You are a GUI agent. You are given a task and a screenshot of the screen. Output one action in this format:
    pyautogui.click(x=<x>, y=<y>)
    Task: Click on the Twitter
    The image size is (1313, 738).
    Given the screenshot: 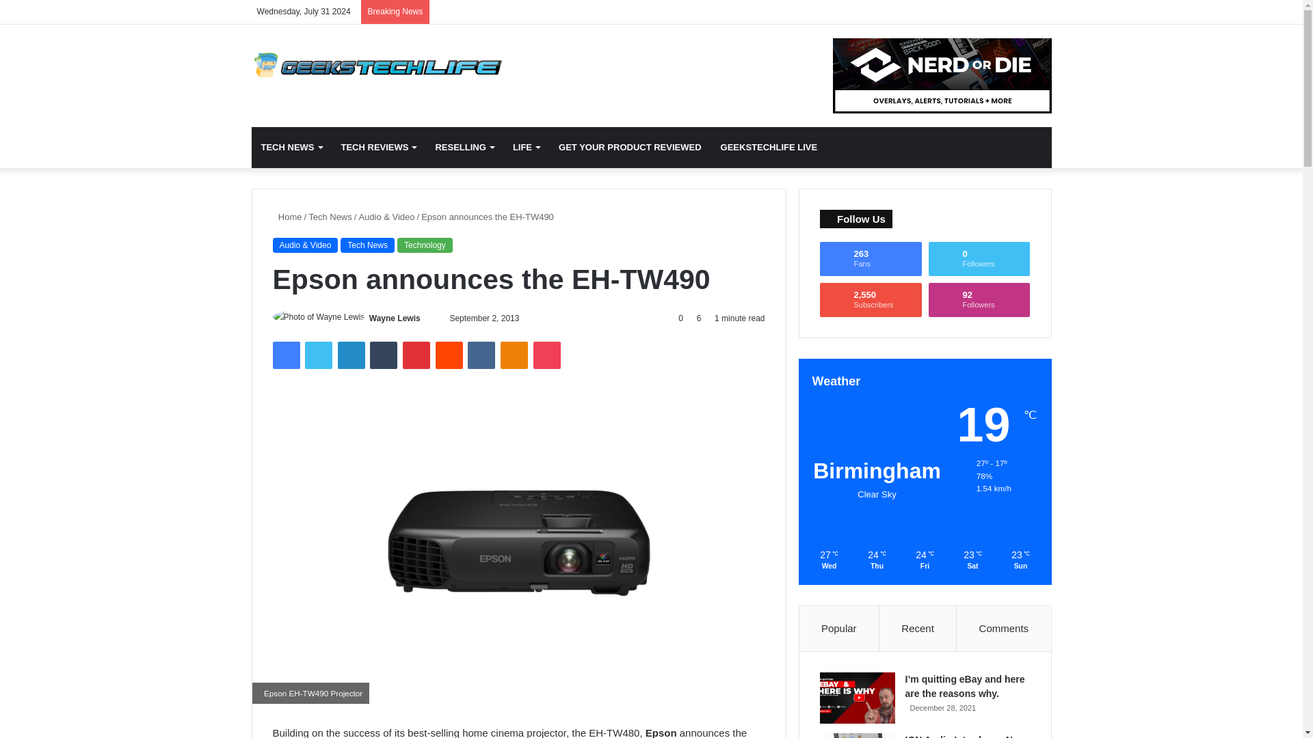 What is the action you would take?
    pyautogui.click(x=318, y=355)
    